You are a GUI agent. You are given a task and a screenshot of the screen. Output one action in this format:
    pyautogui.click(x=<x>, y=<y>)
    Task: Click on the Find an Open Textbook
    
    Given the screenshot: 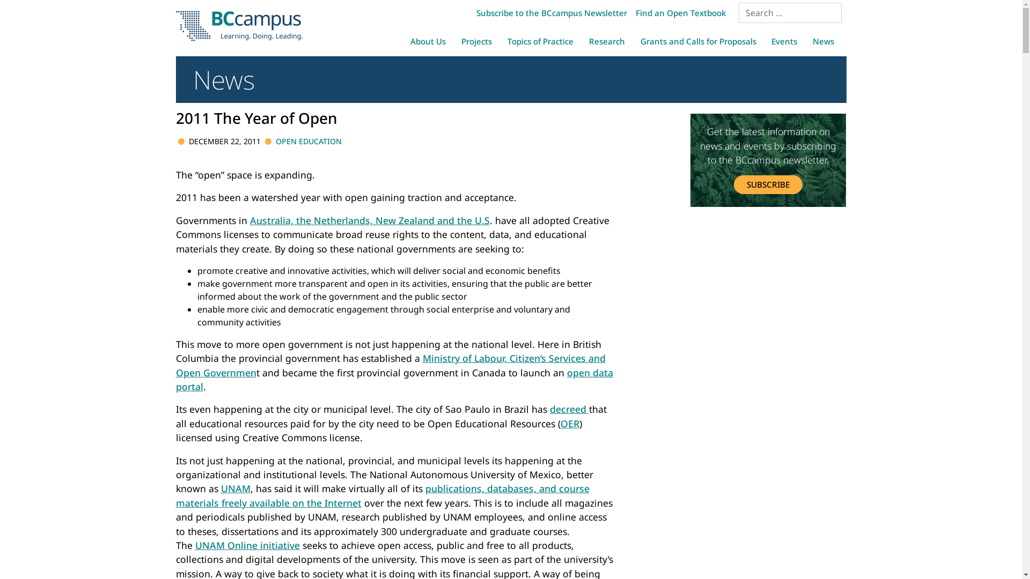 What is the action you would take?
    pyautogui.click(x=681, y=13)
    